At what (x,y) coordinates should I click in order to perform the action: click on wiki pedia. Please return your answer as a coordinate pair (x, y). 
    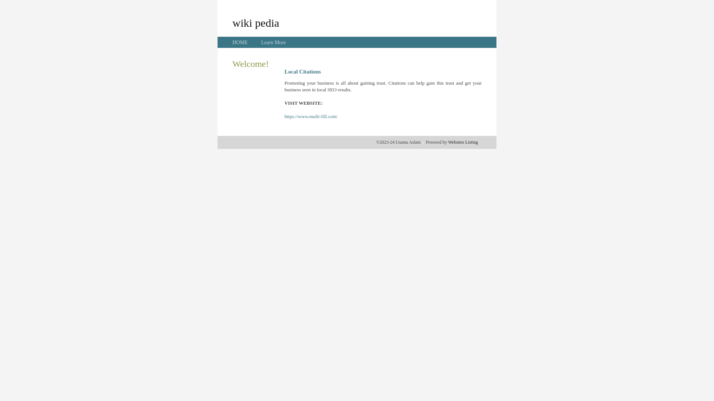
    Looking at the image, I should click on (256, 23).